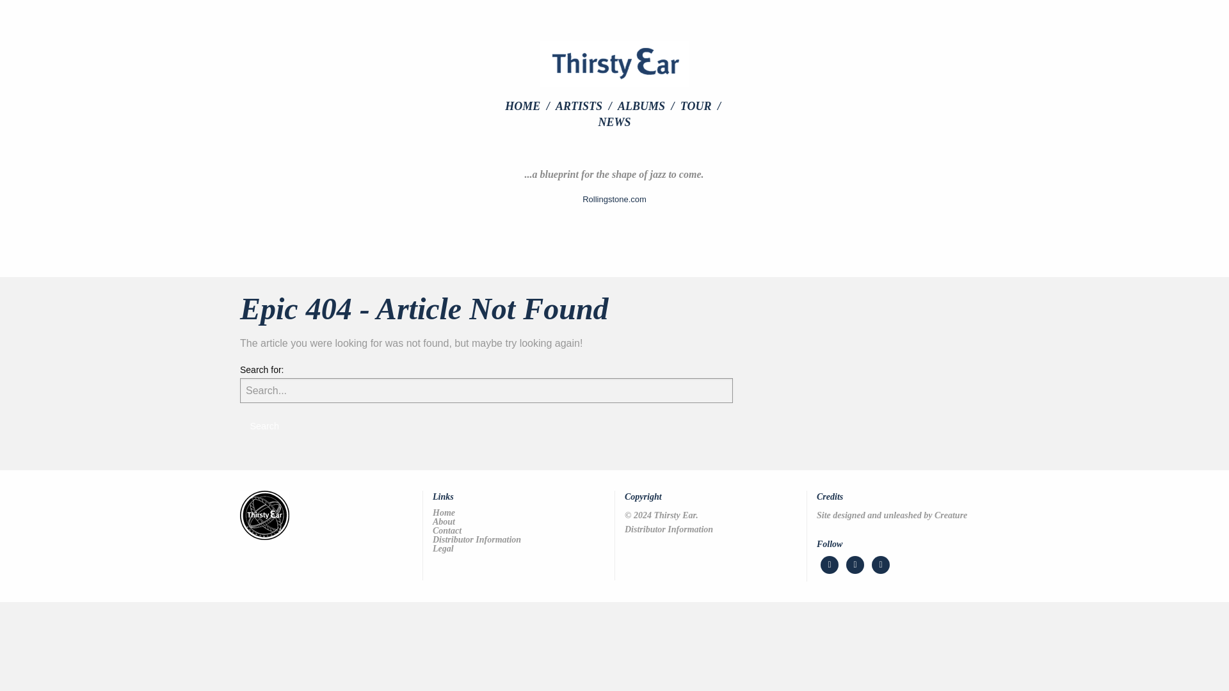 This screenshot has width=1229, height=691. I want to click on ALBUMS, so click(647, 106).